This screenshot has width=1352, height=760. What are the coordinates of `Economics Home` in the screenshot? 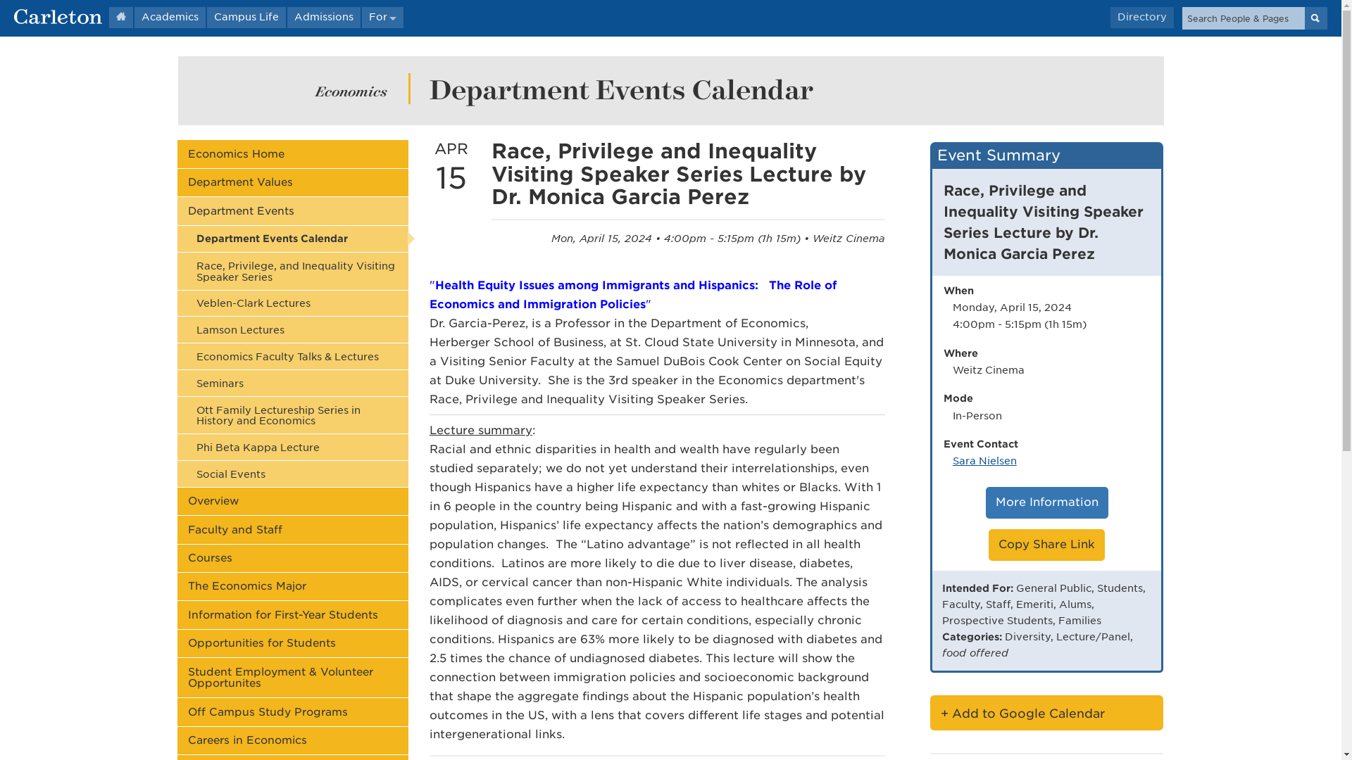 It's located at (292, 153).